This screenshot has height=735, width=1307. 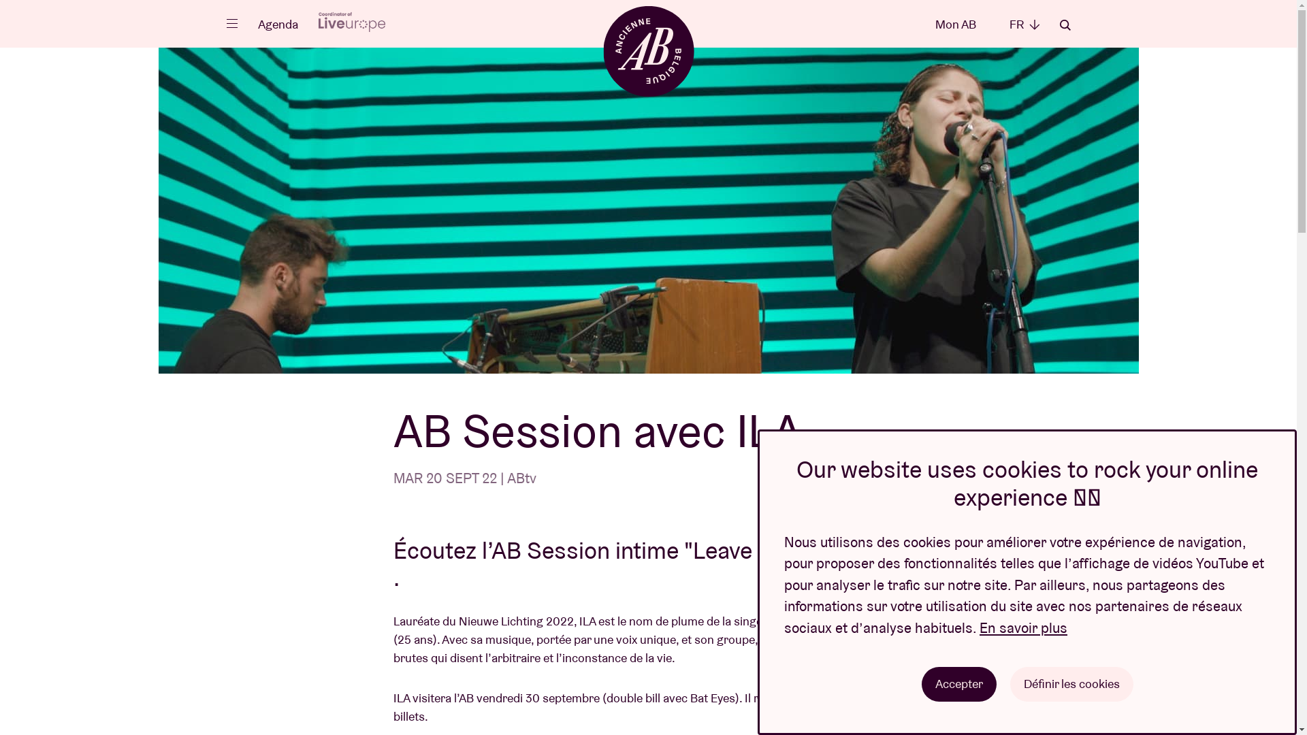 I want to click on Production technique, so click(x=756, y=289).